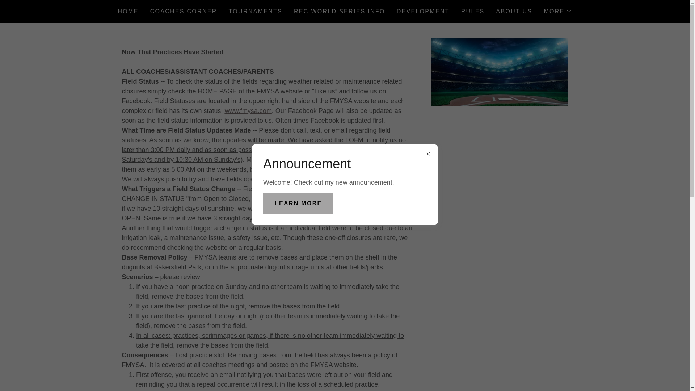 The width and height of the screenshot is (695, 391). Describe the element at coordinates (423, 12) in the screenshot. I see `DEVELOPMENT` at that location.